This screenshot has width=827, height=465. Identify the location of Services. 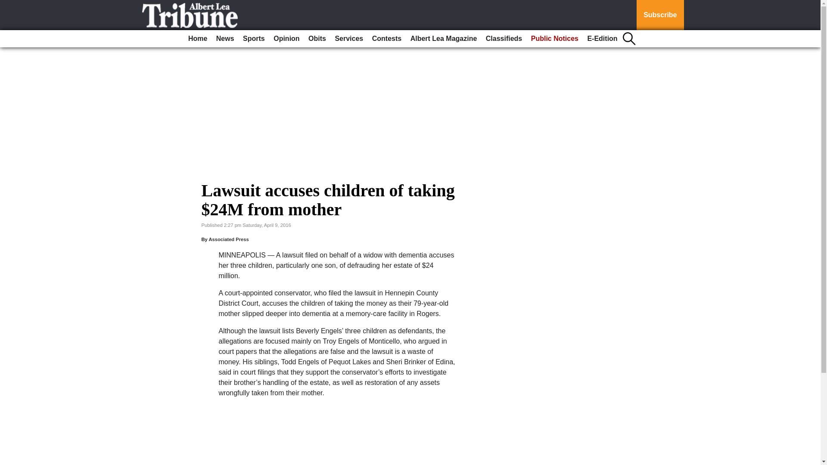
(349, 39).